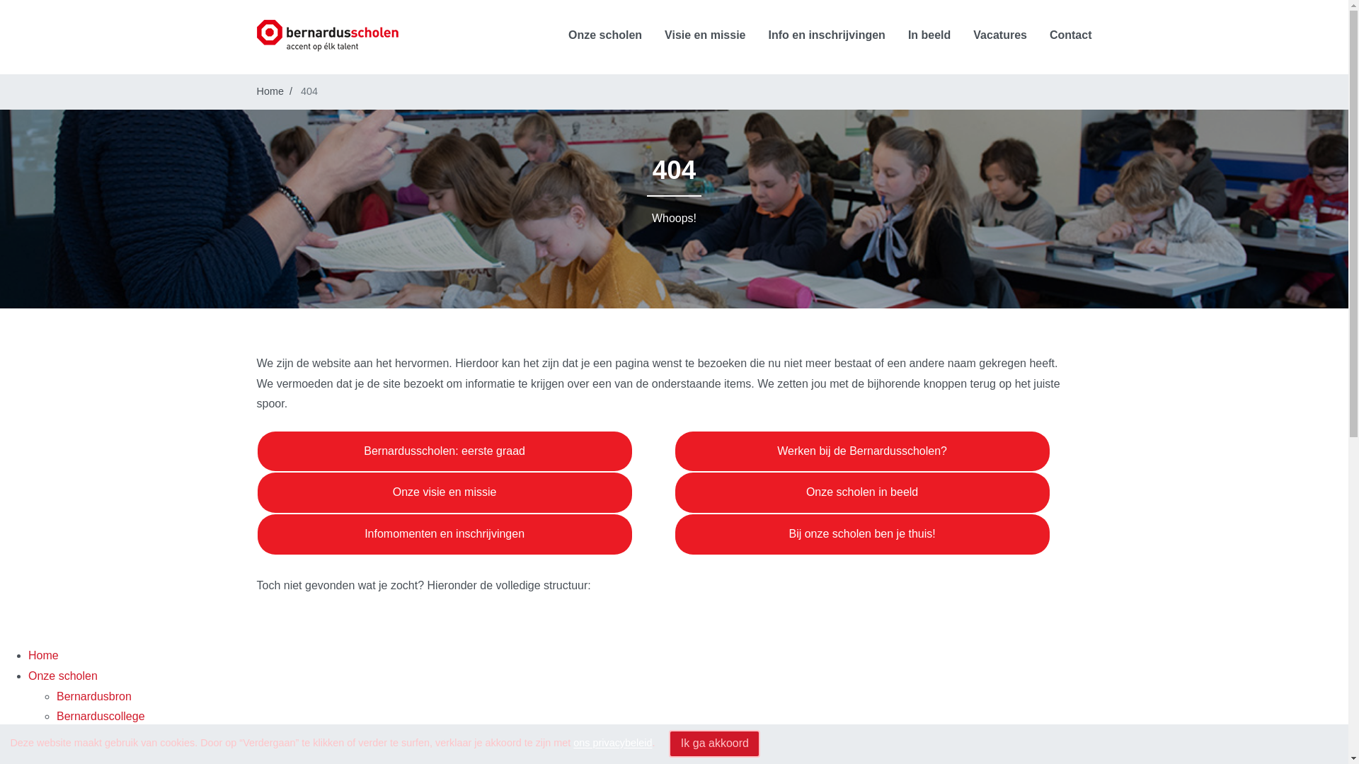 The width and height of the screenshot is (1359, 764). Describe the element at coordinates (862, 492) in the screenshot. I see `Onze scholen in beeld` at that location.